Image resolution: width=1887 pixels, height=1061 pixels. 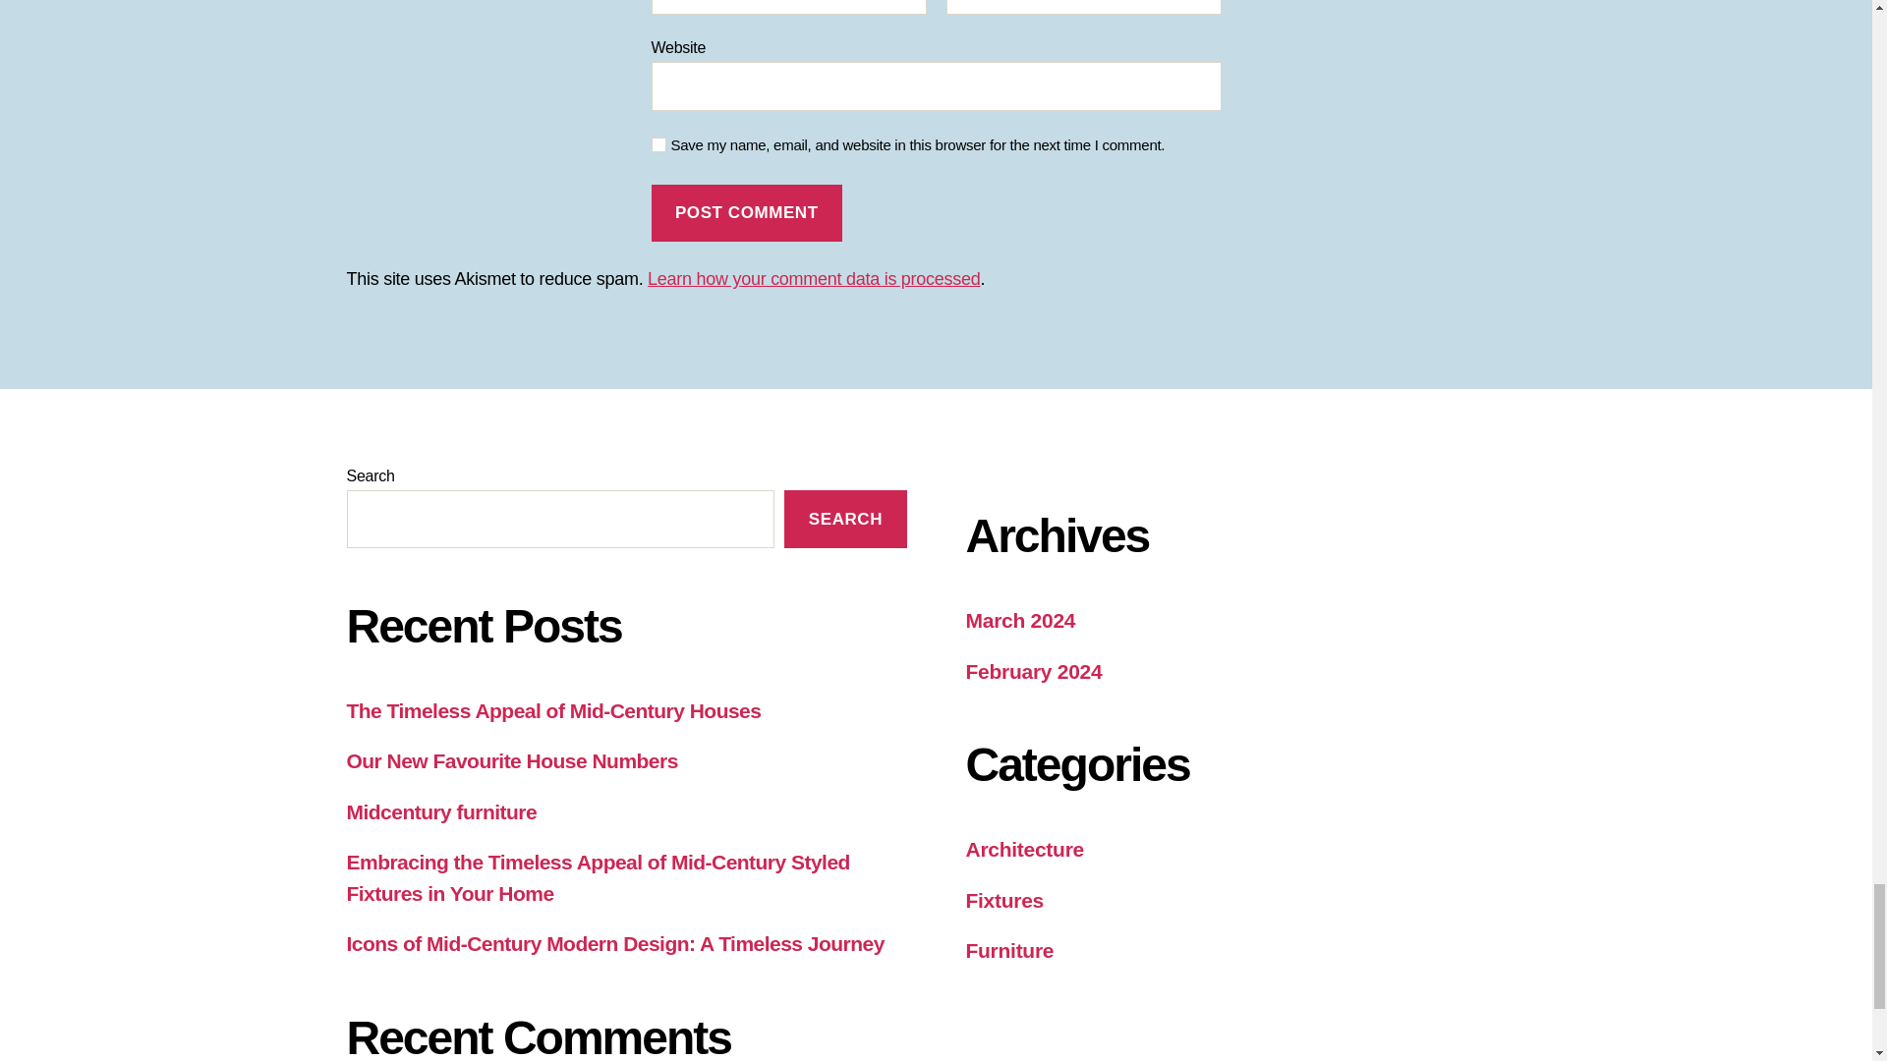 What do you see at coordinates (1008, 949) in the screenshot?
I see `Furniture` at bounding box center [1008, 949].